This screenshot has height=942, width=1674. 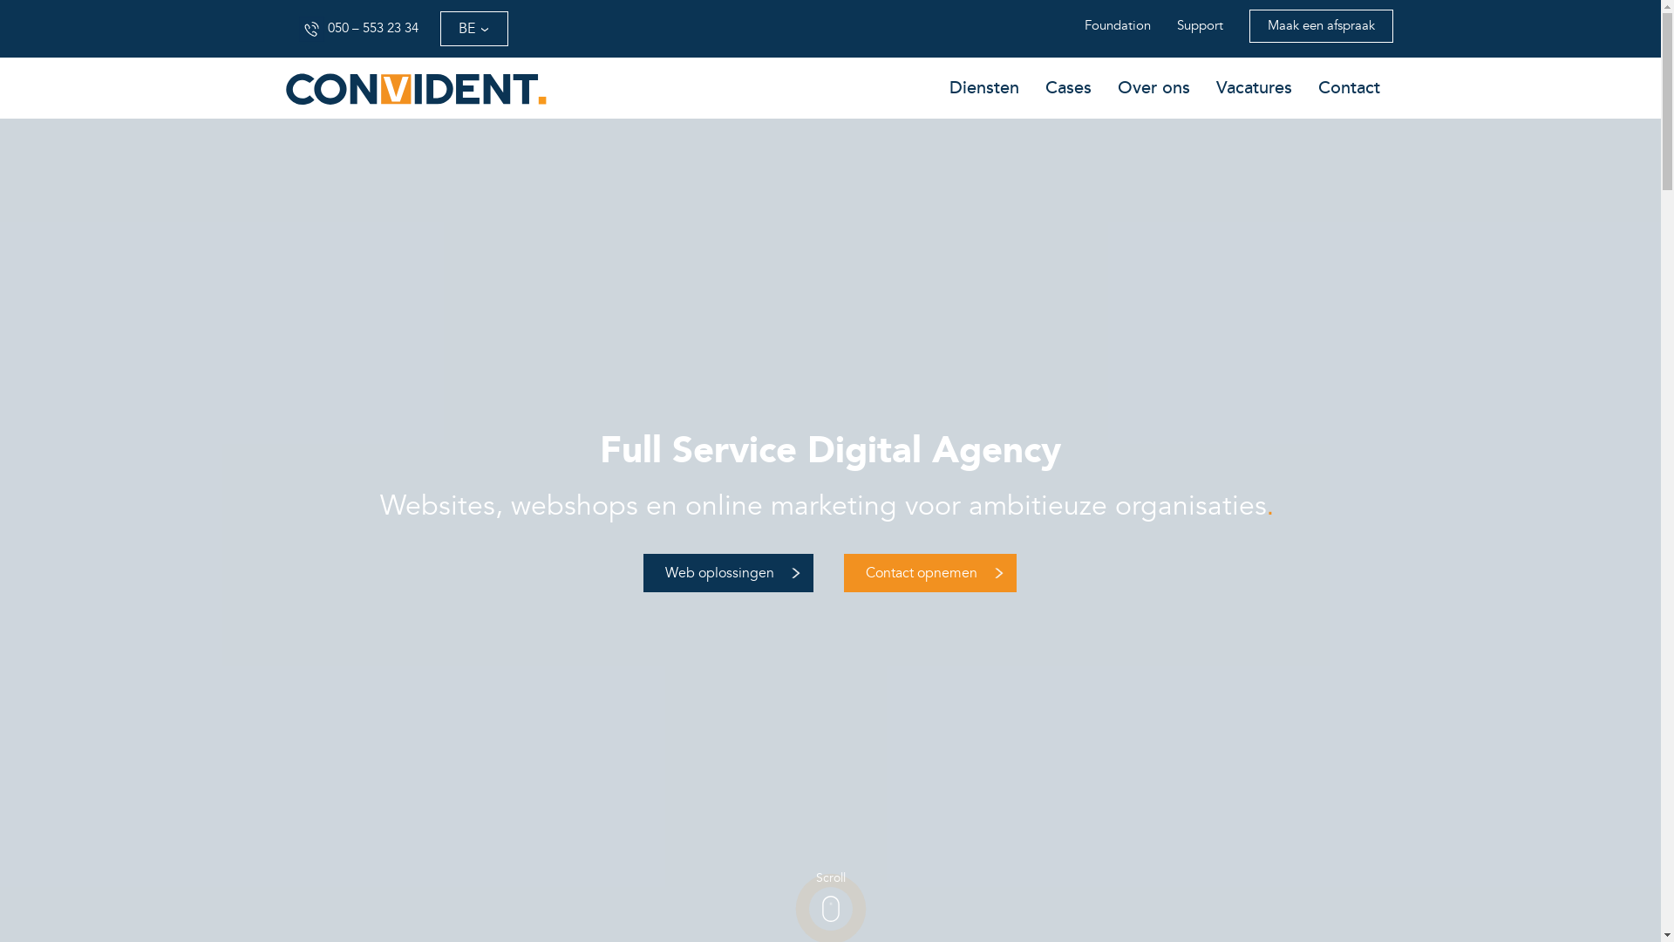 I want to click on Foundation, so click(x=1117, y=26).